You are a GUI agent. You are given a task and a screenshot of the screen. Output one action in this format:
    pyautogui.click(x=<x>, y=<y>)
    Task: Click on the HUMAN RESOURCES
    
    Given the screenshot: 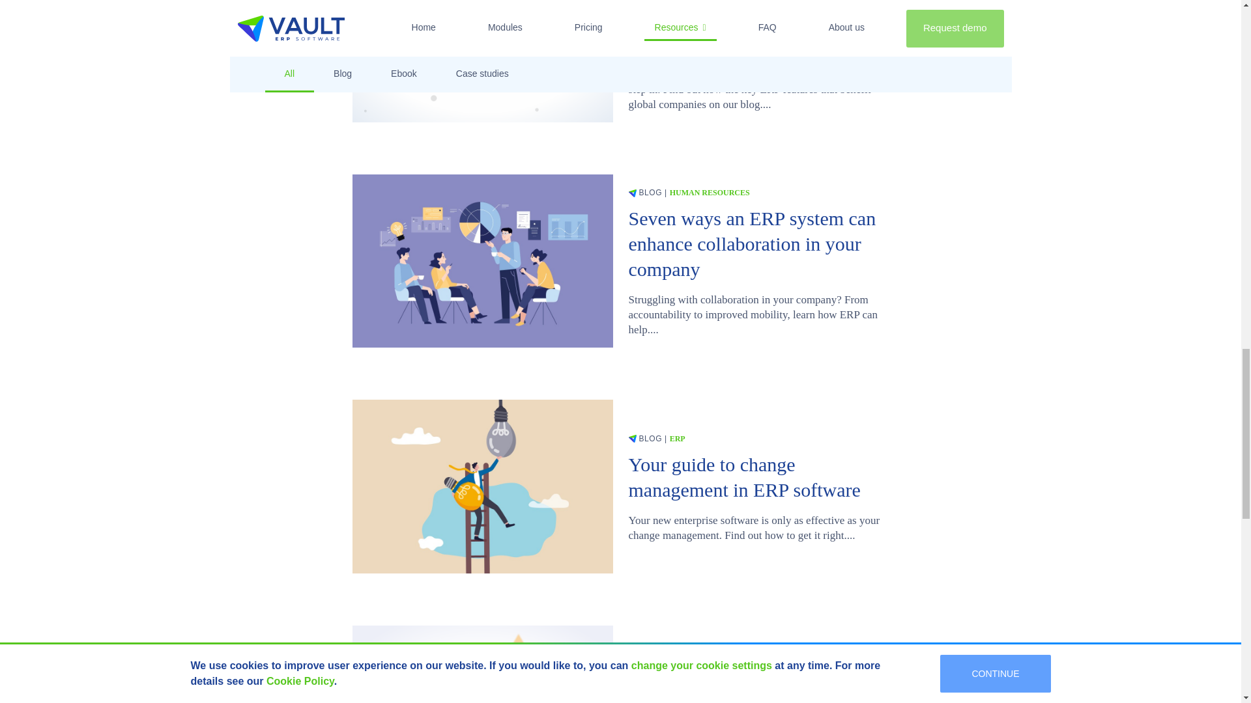 What is the action you would take?
    pyautogui.click(x=709, y=193)
    